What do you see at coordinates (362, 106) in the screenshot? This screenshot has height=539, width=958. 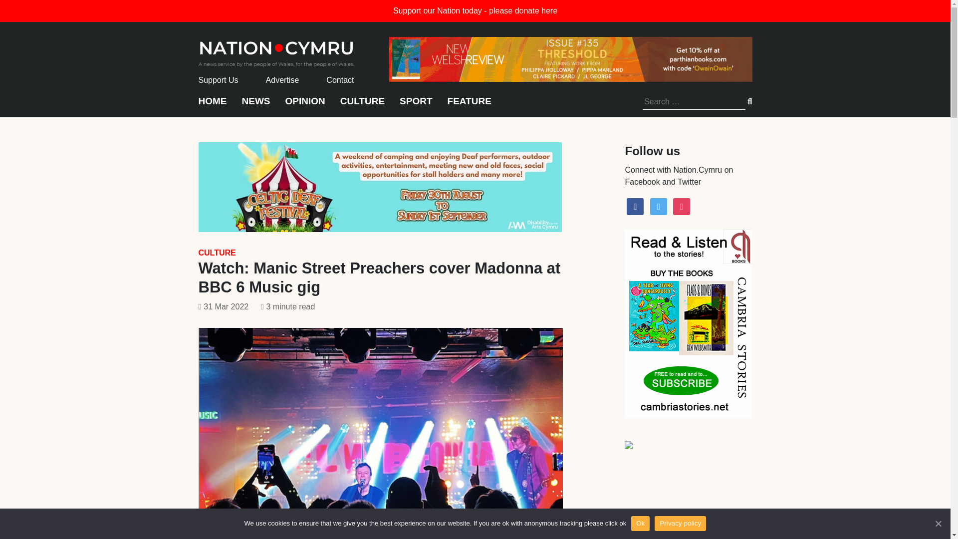 I see `CULTURE` at bounding box center [362, 106].